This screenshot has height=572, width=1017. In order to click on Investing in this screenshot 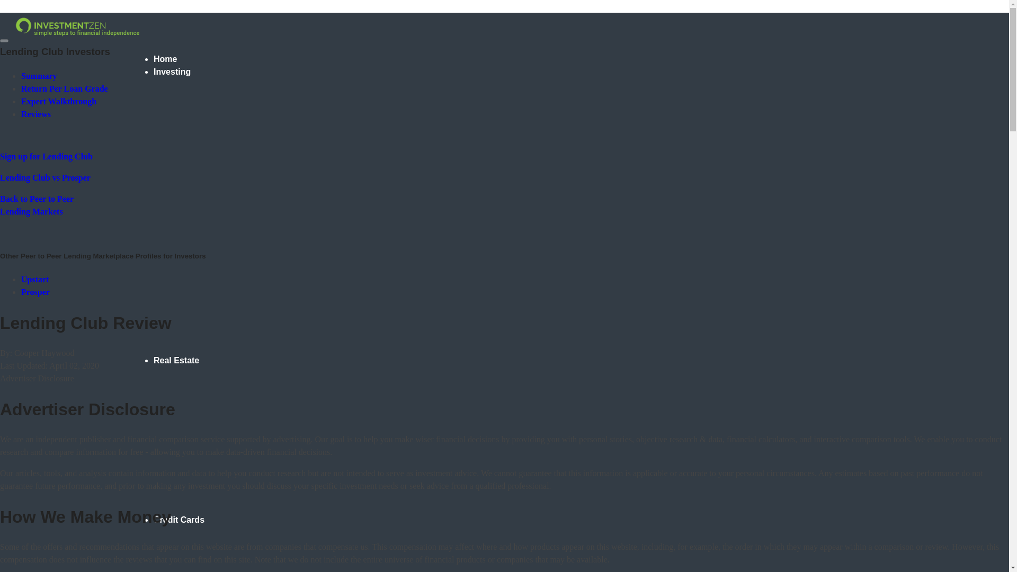, I will do `click(172, 71)`.